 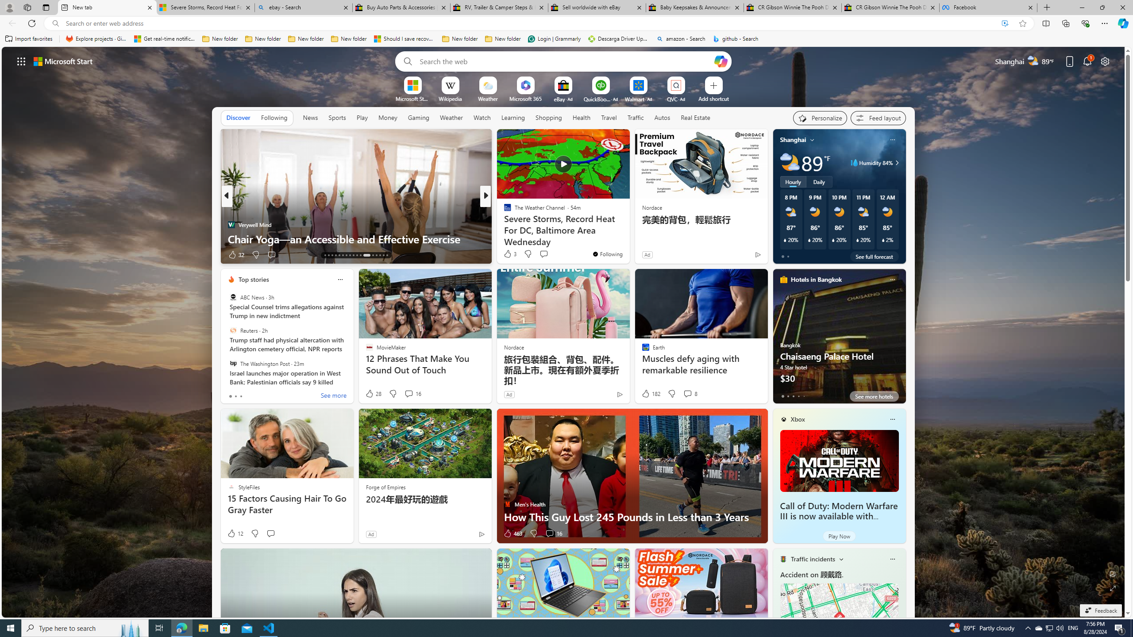 I want to click on tab-4, so click(x=804, y=396).